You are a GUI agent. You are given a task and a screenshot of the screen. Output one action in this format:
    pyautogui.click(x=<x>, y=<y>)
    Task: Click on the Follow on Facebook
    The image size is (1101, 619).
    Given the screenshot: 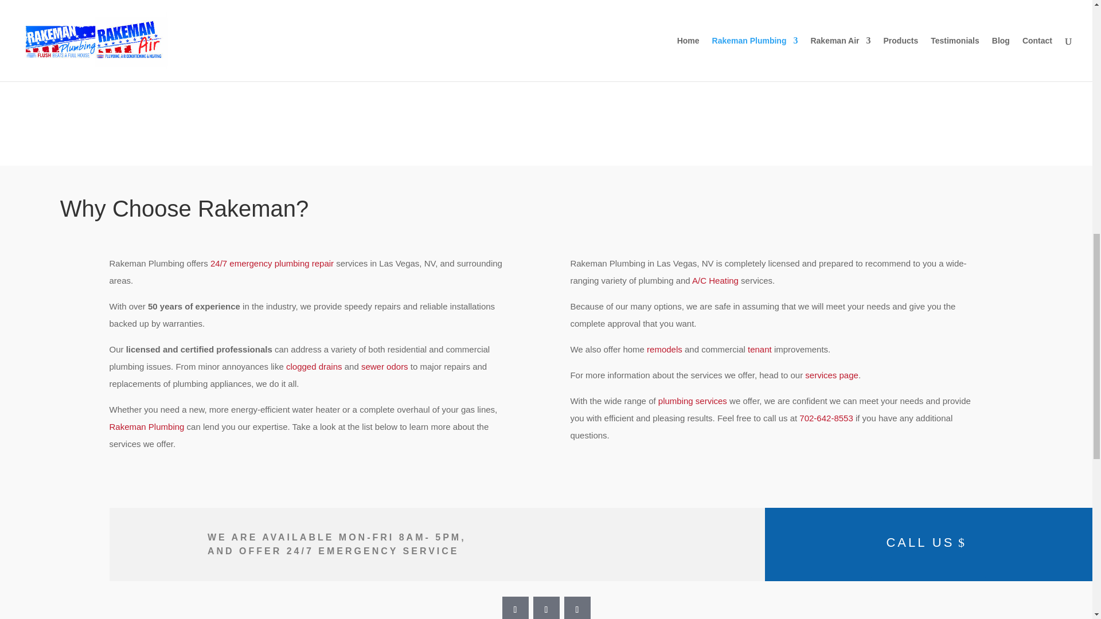 What is the action you would take?
    pyautogui.click(x=515, y=608)
    